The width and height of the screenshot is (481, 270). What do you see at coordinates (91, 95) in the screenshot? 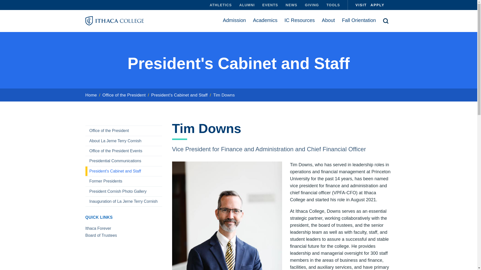
I see `Home` at bounding box center [91, 95].